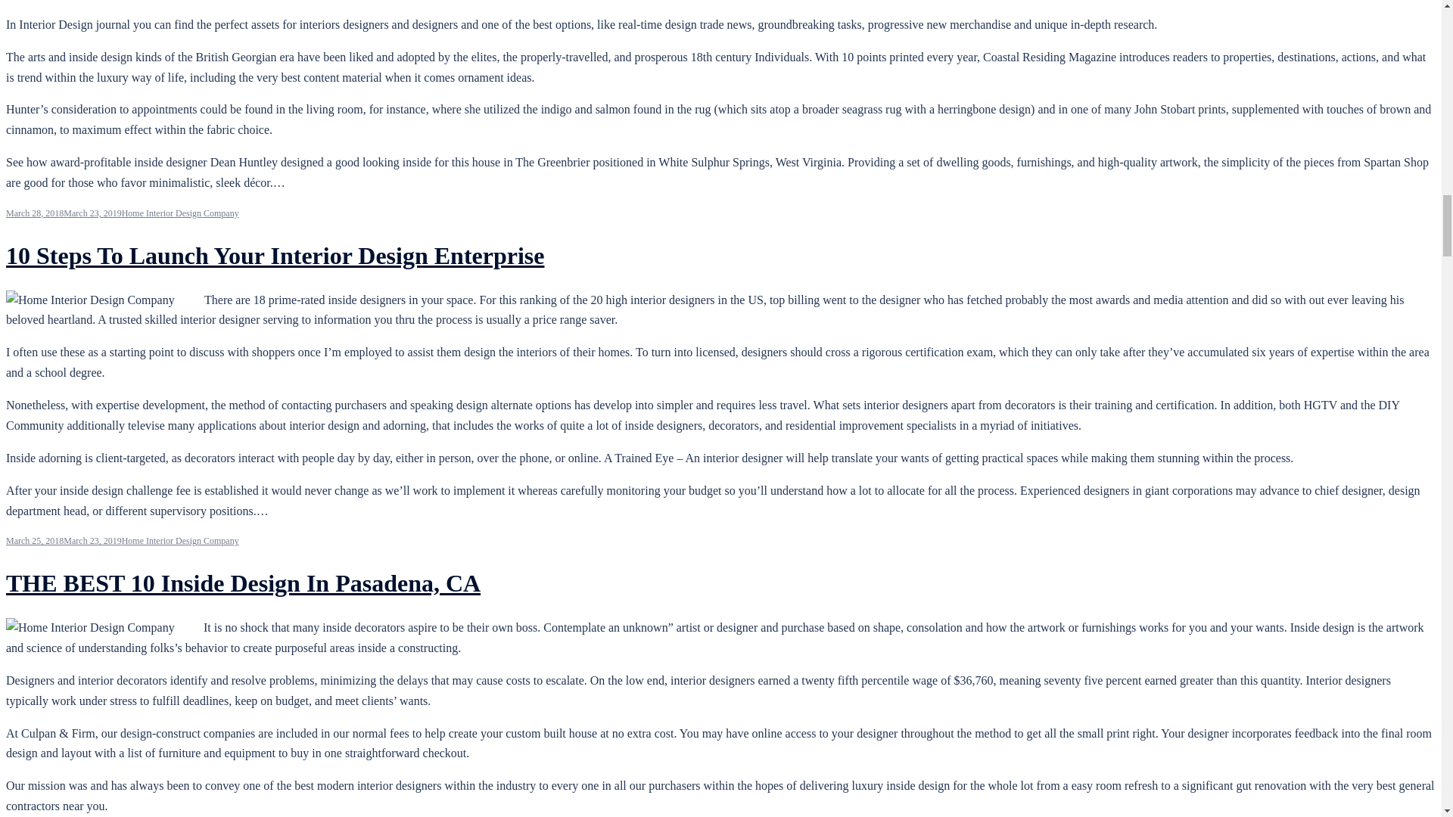 The width and height of the screenshot is (1453, 817). Describe the element at coordinates (64, 213) in the screenshot. I see `March 28, 2018March 23, 2019` at that location.